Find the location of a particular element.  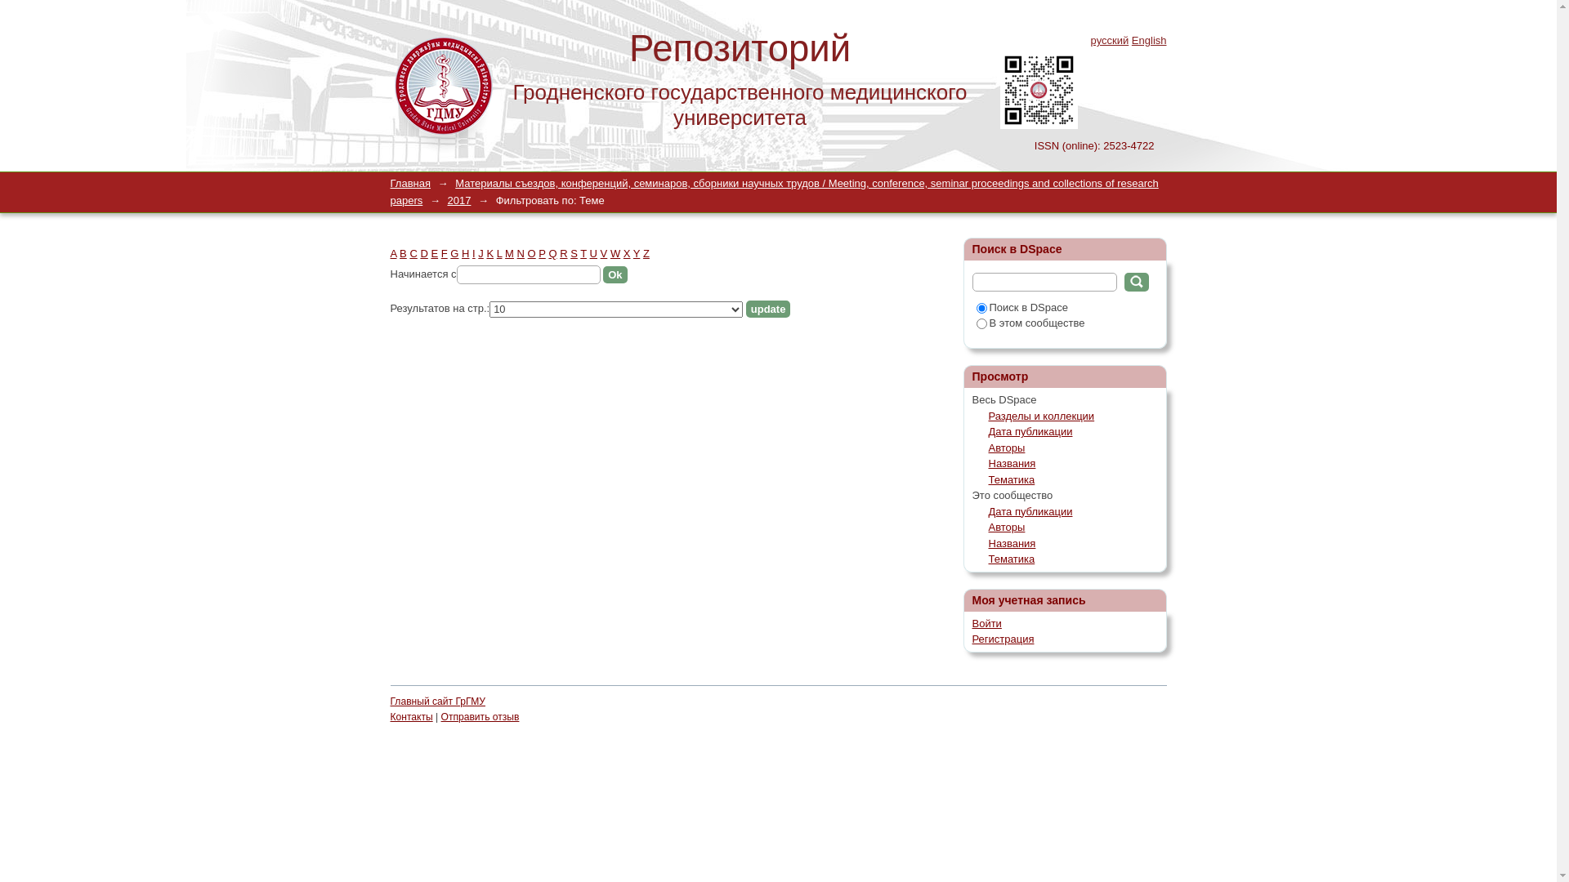

K is located at coordinates (490, 253).